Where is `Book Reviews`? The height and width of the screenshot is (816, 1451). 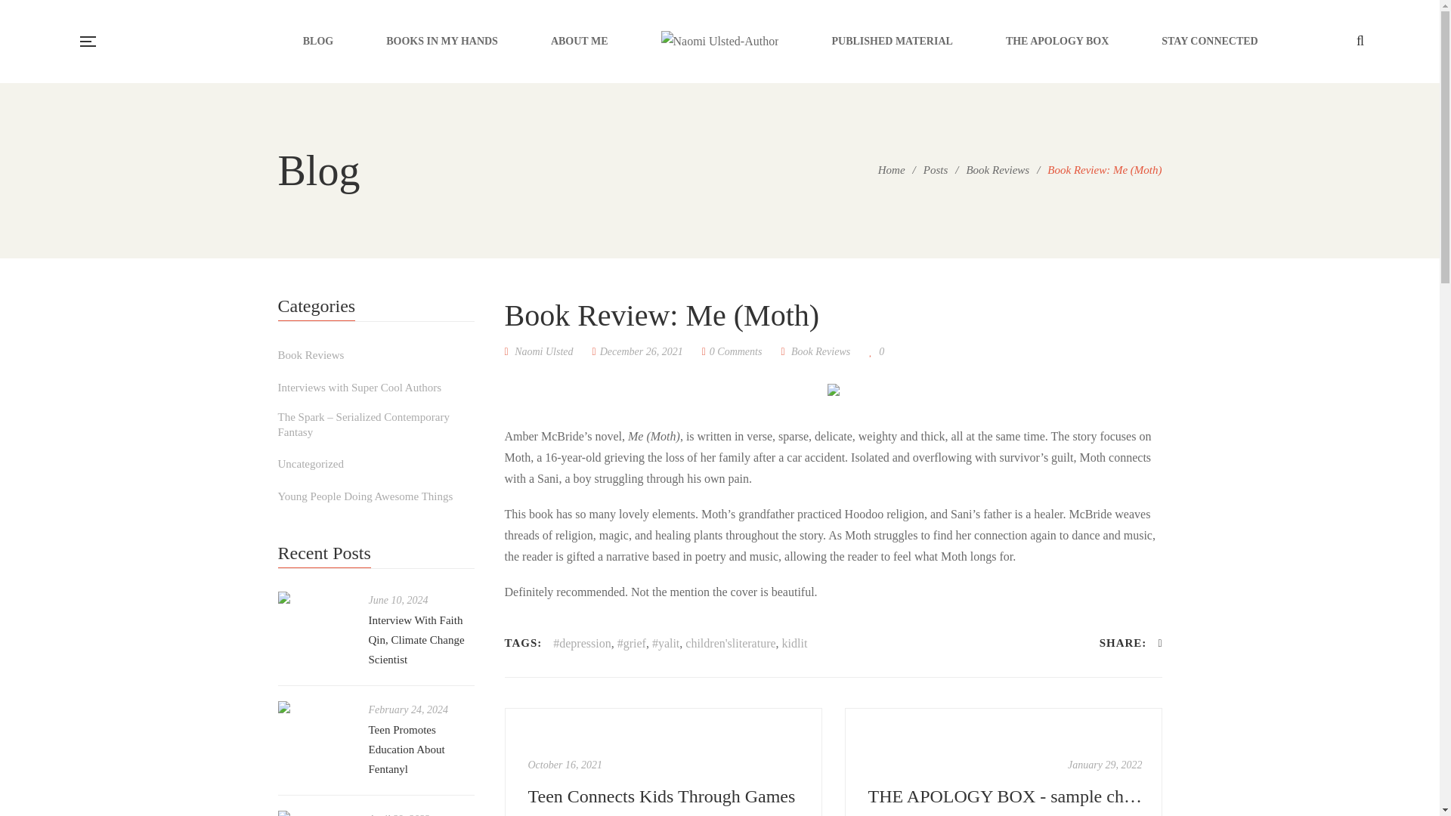 Book Reviews is located at coordinates (998, 170).